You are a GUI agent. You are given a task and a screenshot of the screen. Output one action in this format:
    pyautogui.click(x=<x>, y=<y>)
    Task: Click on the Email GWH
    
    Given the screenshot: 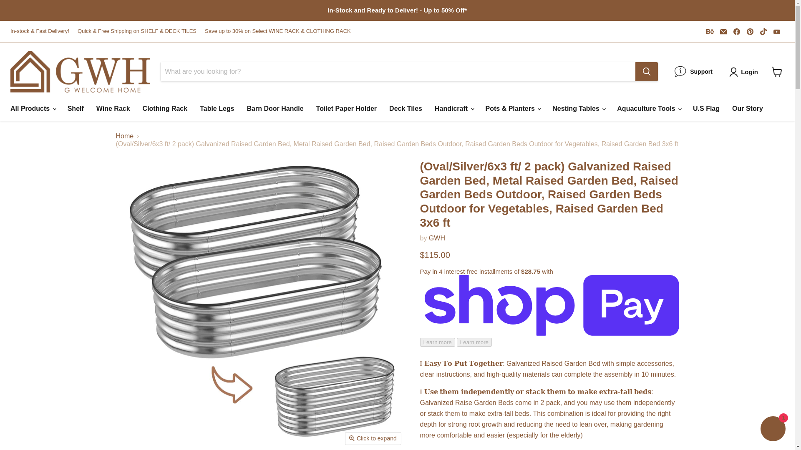 What is the action you would take?
    pyautogui.click(x=723, y=31)
    